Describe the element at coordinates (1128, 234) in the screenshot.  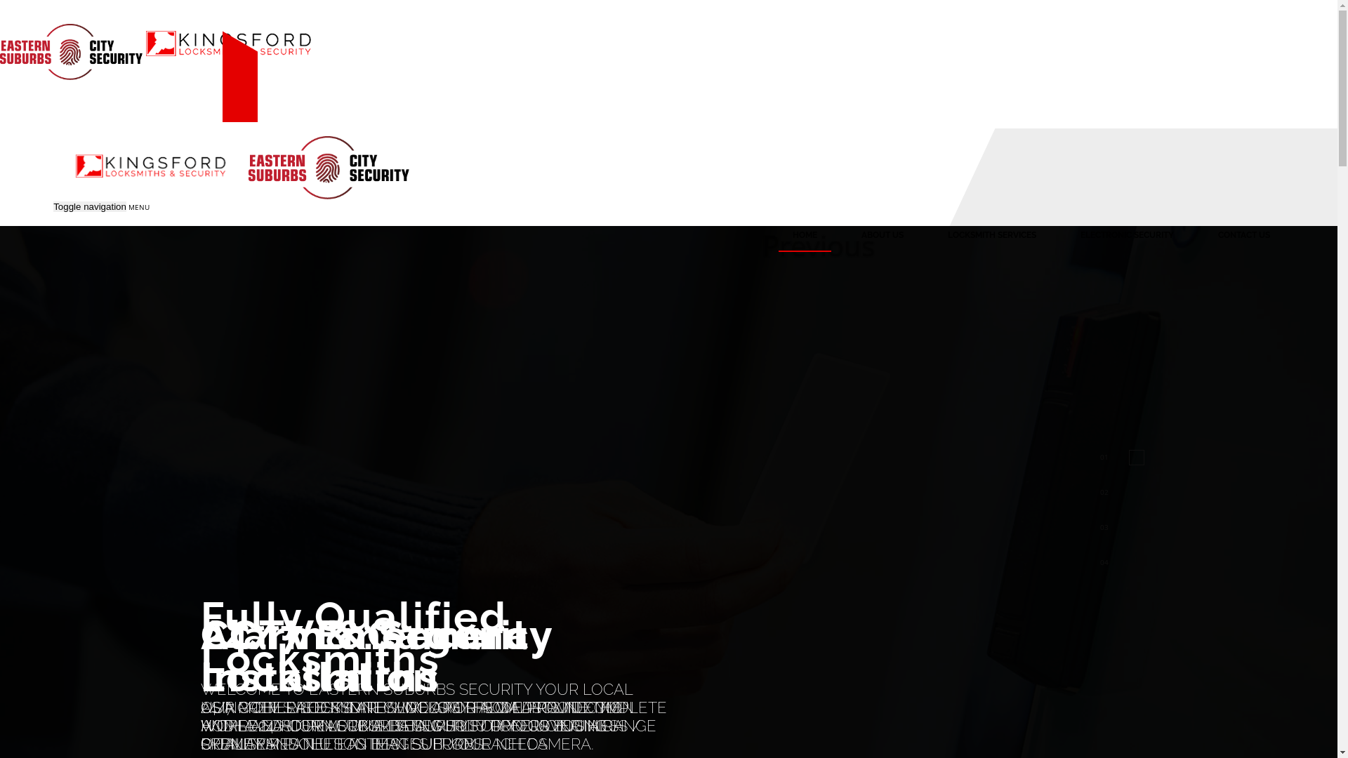
I see `ELECTRONIC SECURITY` at that location.